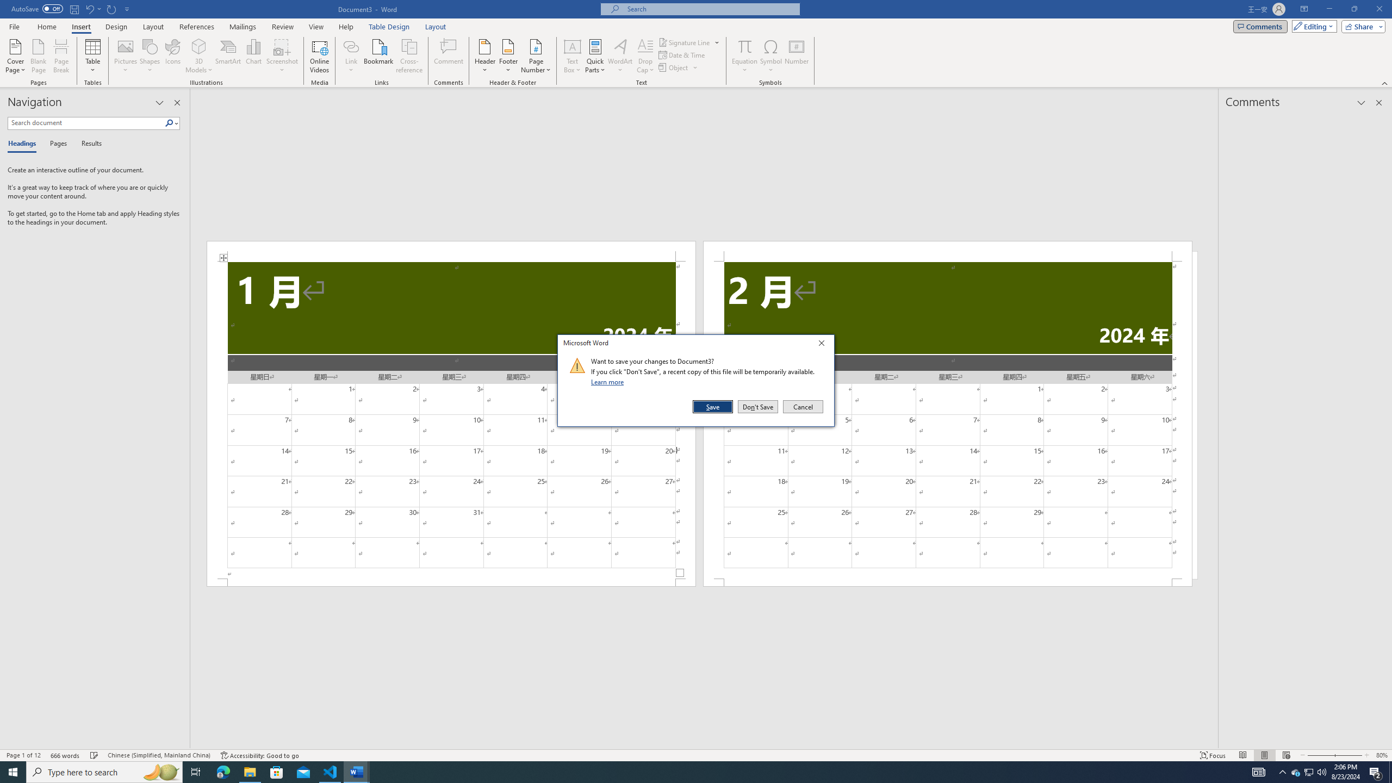 This screenshot has width=1392, height=783. What do you see at coordinates (126, 56) in the screenshot?
I see `Pictures` at bounding box center [126, 56].